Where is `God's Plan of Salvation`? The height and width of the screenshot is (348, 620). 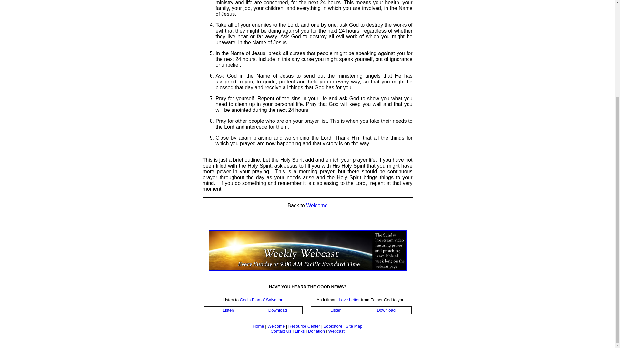 God's Plan of Salvation is located at coordinates (262, 300).